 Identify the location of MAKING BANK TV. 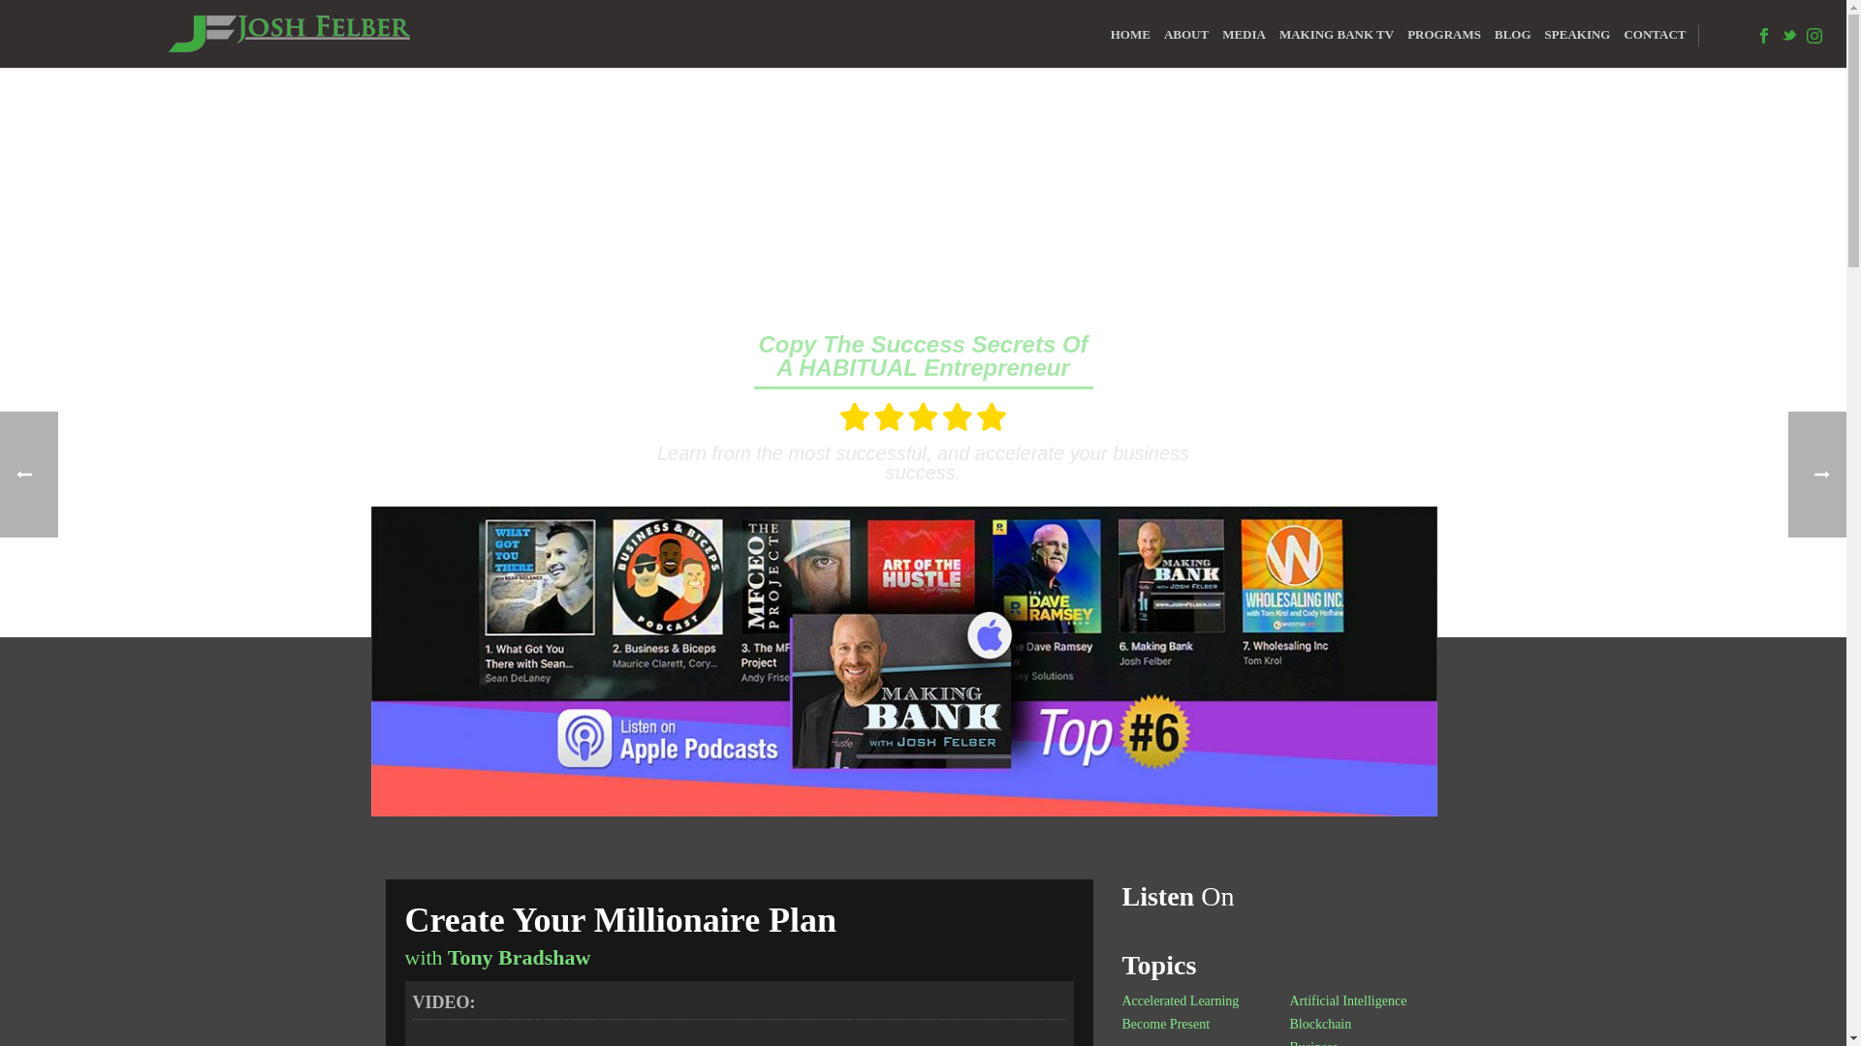
(1337, 35).